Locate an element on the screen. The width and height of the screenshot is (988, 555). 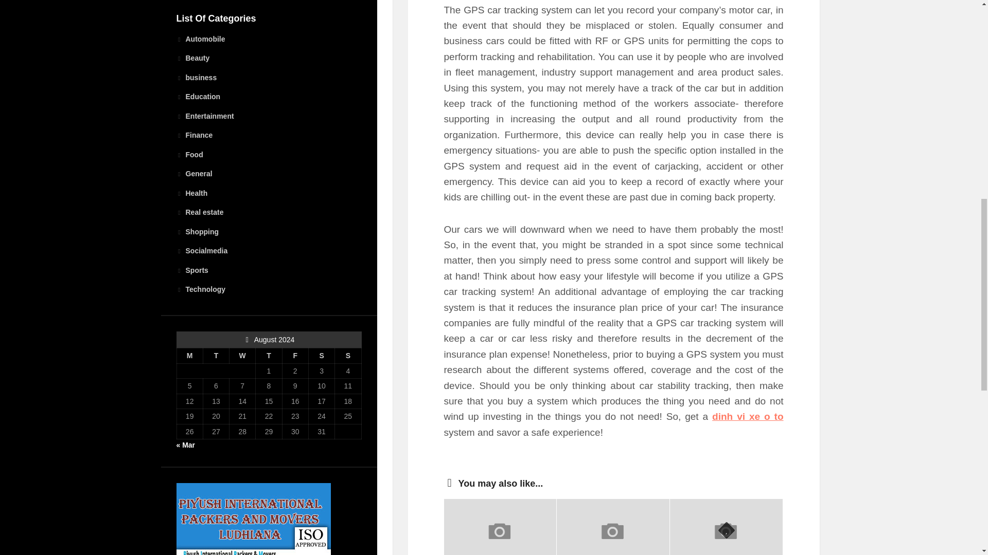
Wednesday is located at coordinates (242, 356).